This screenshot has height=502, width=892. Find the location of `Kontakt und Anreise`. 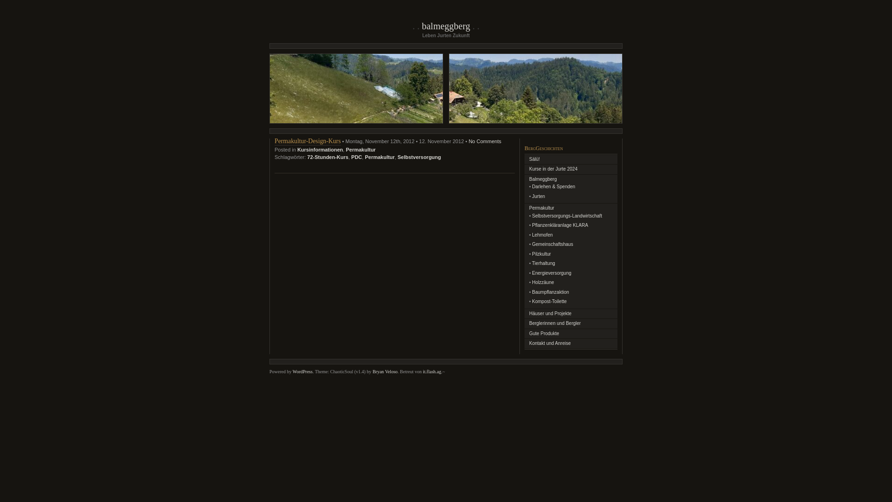

Kontakt und Anreise is located at coordinates (550, 343).